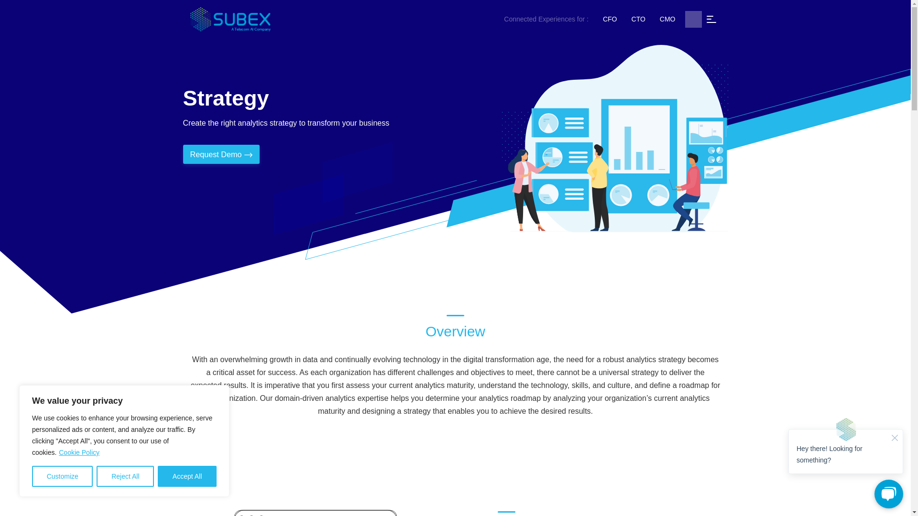 The height and width of the screenshot is (516, 918). What do you see at coordinates (638, 19) in the screenshot?
I see `CTO` at bounding box center [638, 19].